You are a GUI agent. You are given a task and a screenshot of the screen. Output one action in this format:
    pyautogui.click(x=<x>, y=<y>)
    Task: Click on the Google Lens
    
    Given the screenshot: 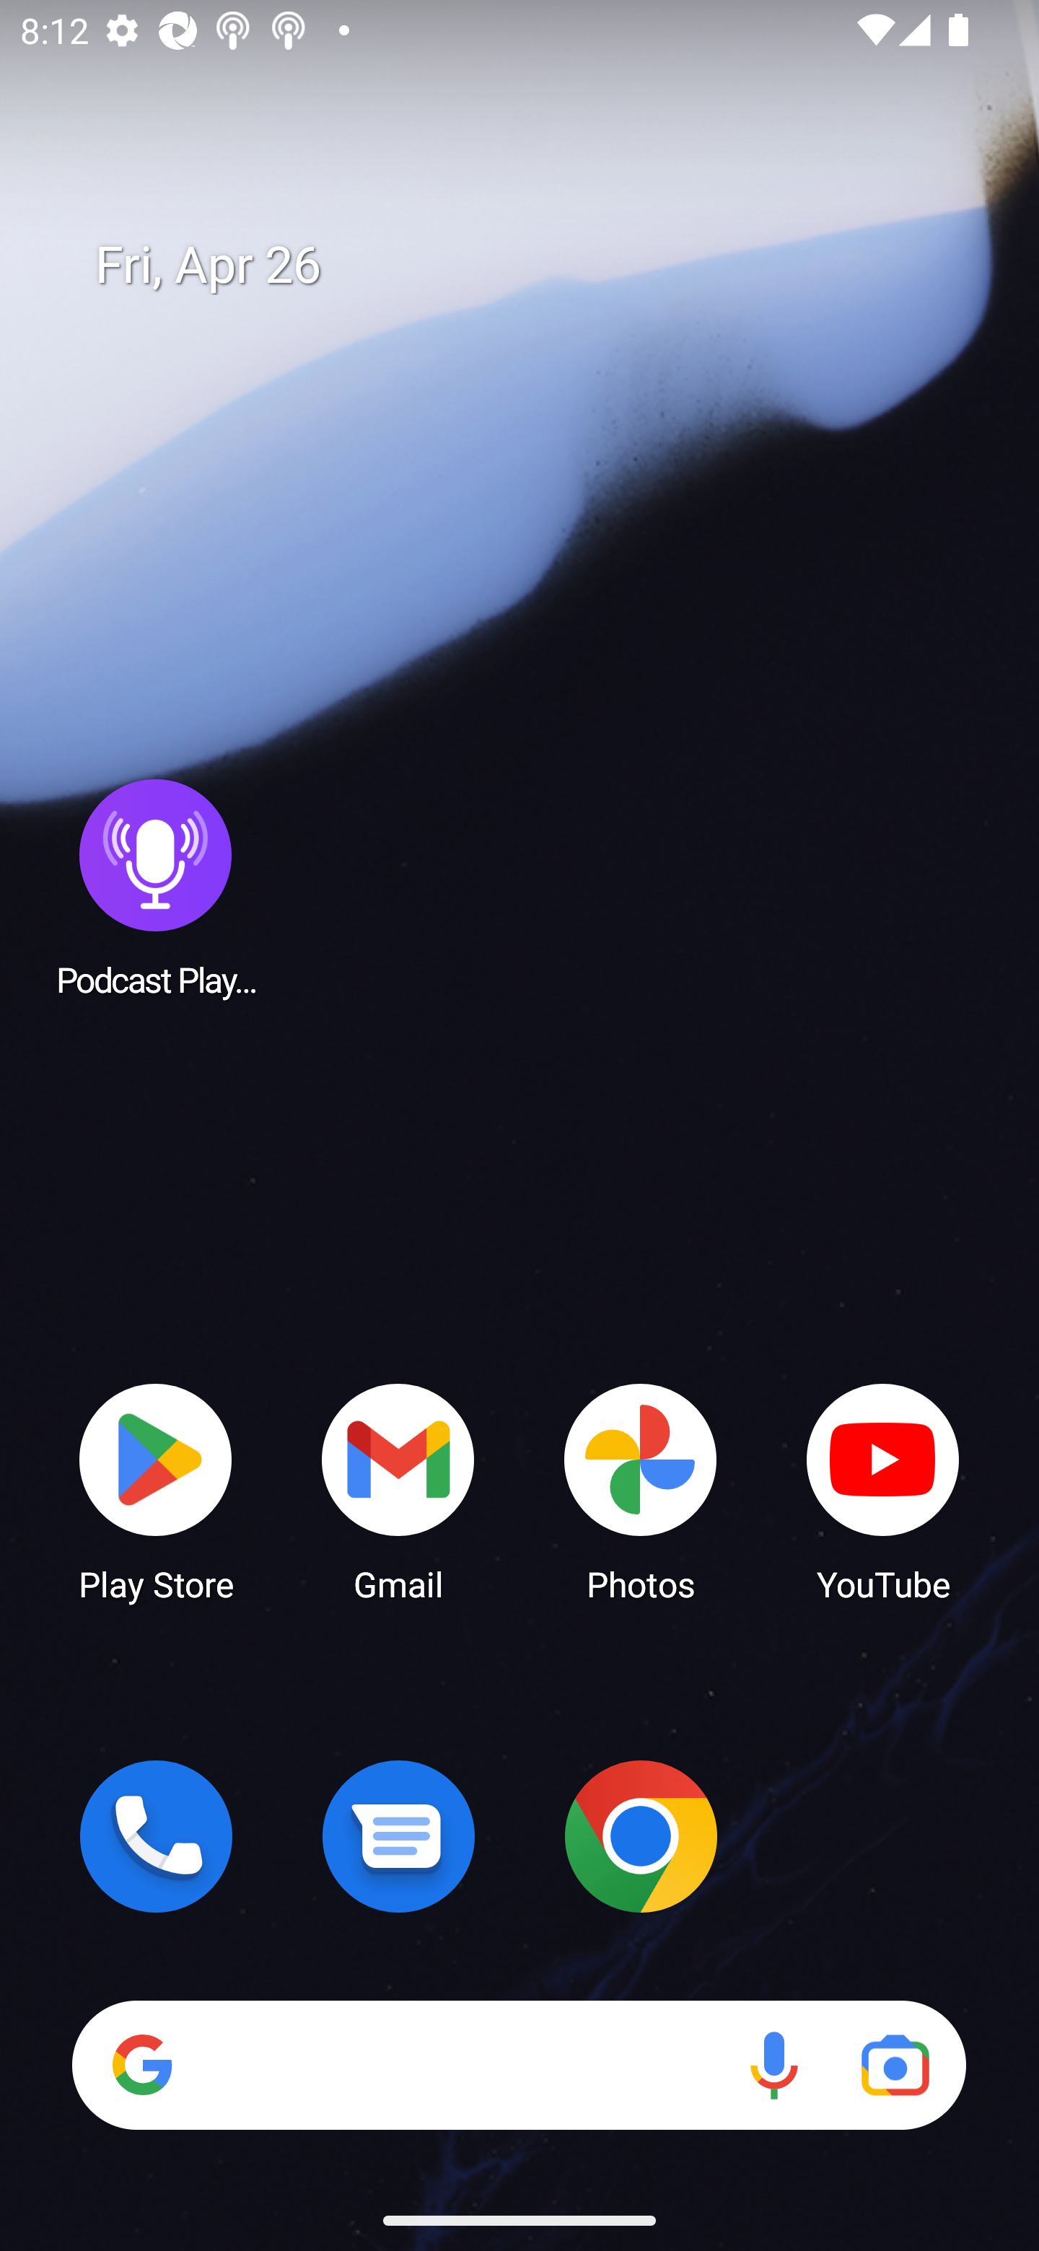 What is the action you would take?
    pyautogui.click(x=895, y=2065)
    